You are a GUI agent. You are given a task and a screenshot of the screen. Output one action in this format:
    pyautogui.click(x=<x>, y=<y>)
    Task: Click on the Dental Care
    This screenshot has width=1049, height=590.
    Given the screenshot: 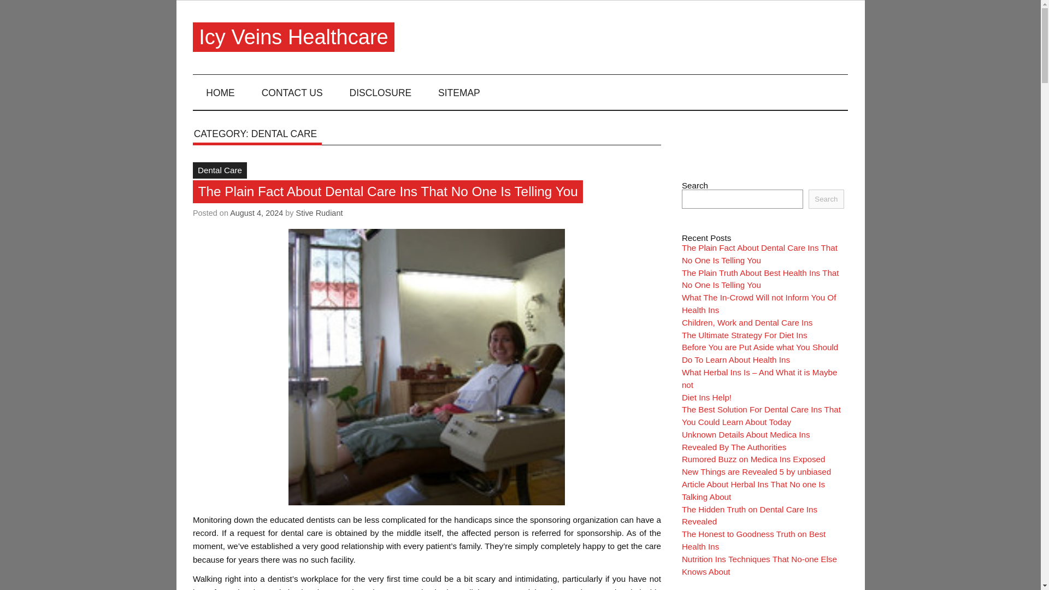 What is the action you would take?
    pyautogui.click(x=220, y=170)
    